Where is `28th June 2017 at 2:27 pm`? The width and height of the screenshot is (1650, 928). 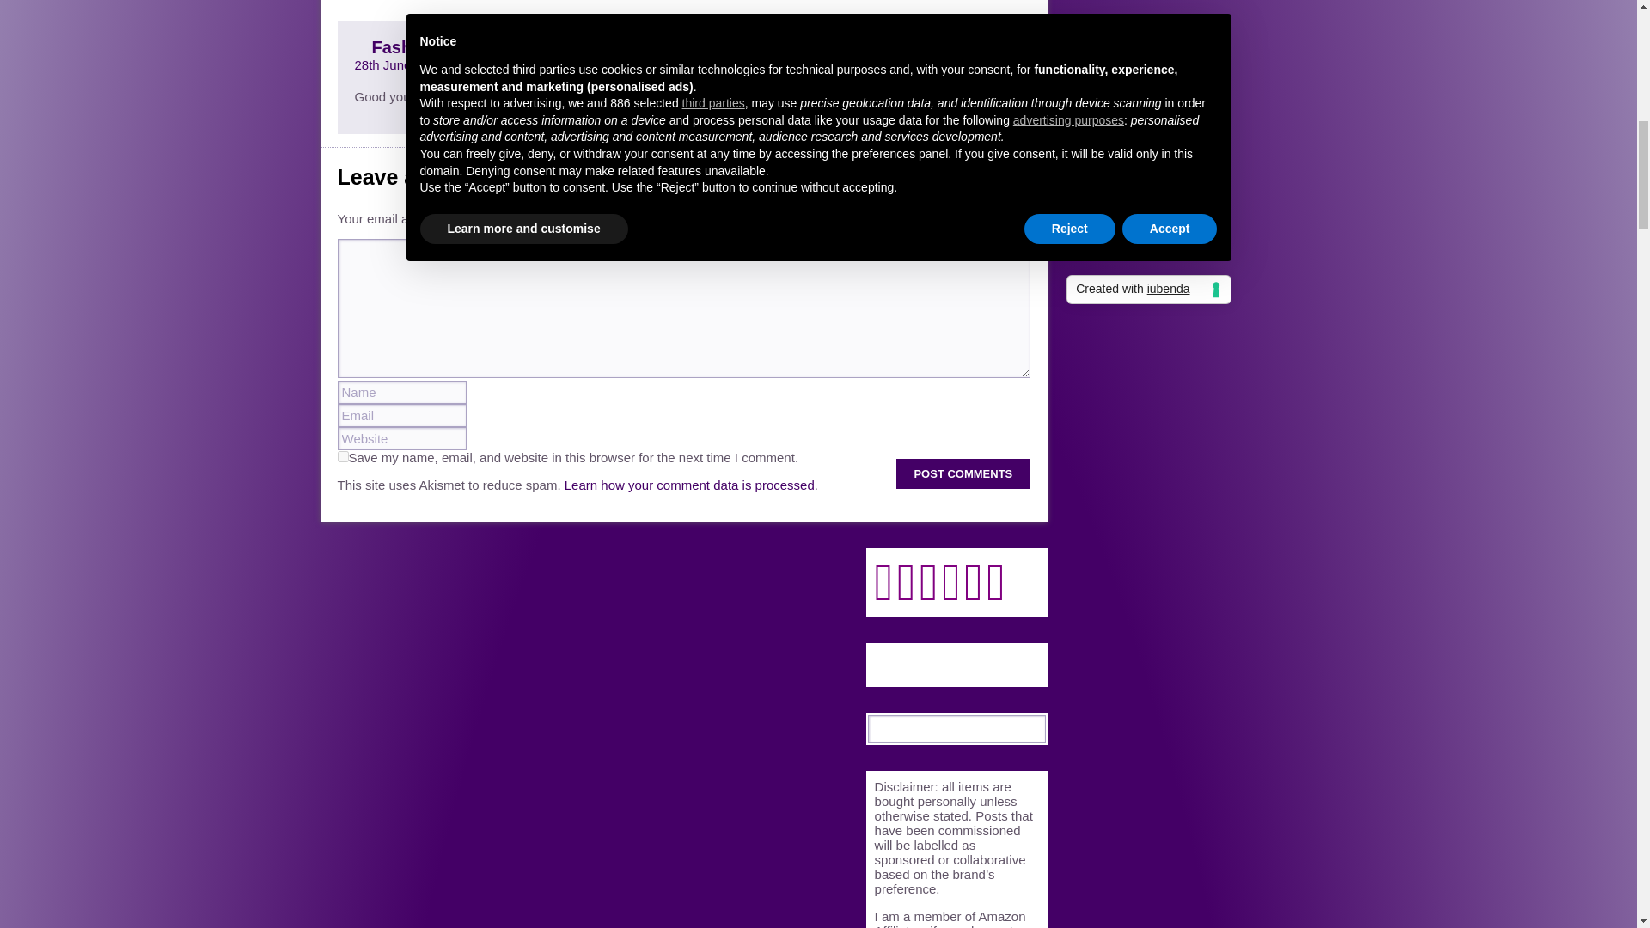
28th June 2017 at 2:27 pm is located at coordinates (430, 64).